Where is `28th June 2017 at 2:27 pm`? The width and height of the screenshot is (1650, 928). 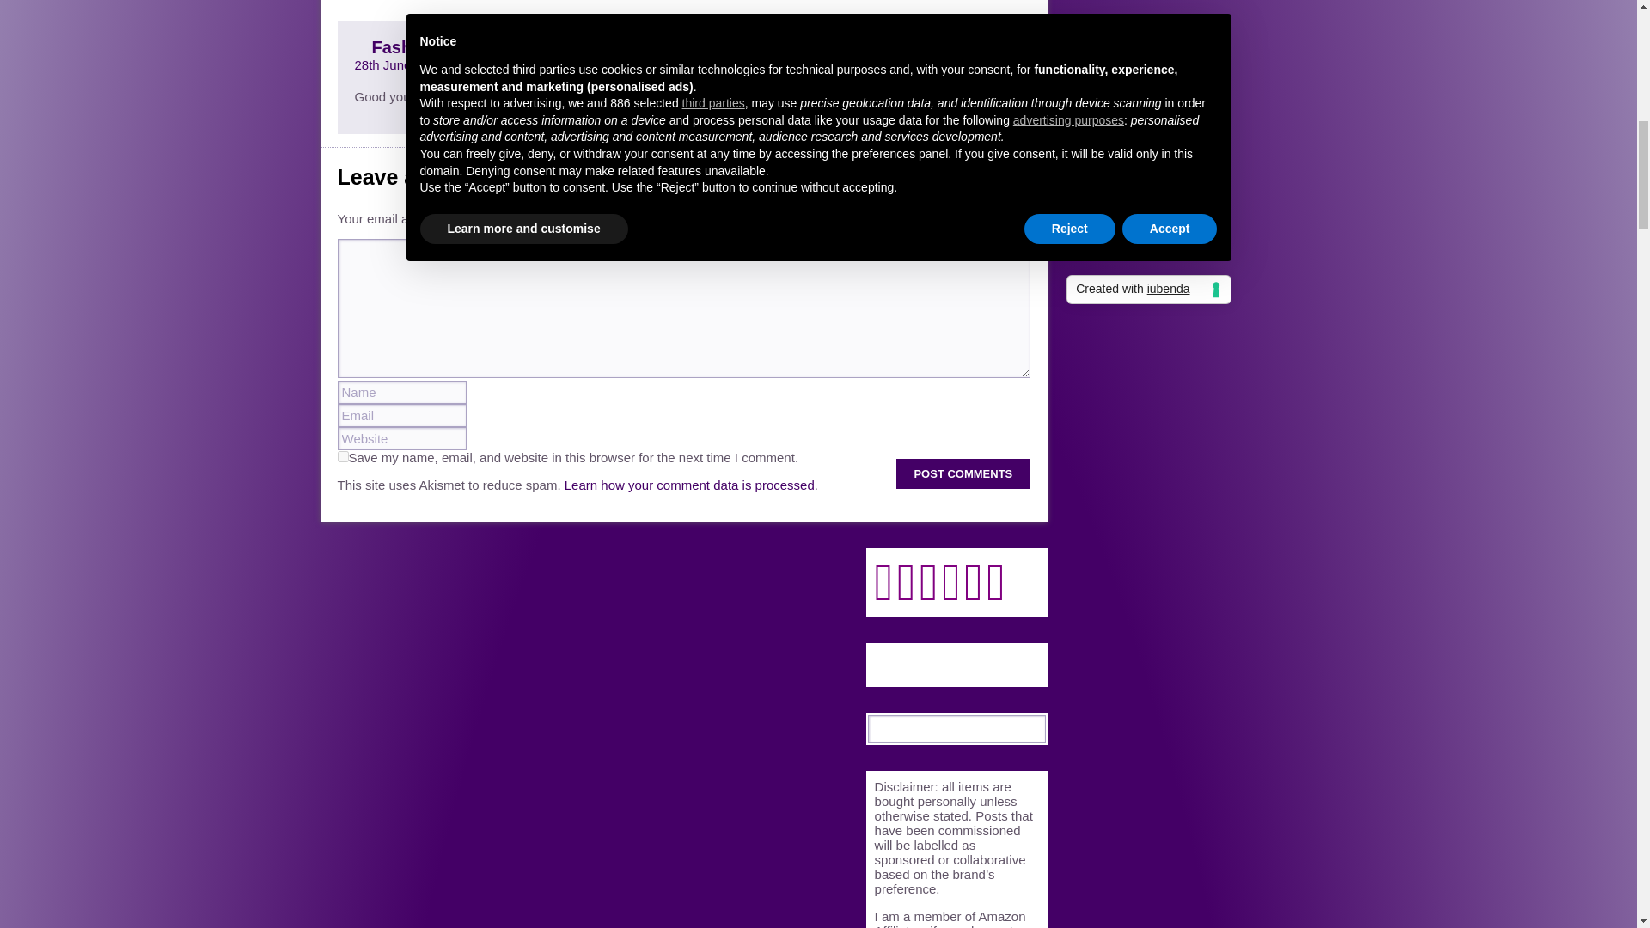
28th June 2017 at 2:27 pm is located at coordinates (430, 64).